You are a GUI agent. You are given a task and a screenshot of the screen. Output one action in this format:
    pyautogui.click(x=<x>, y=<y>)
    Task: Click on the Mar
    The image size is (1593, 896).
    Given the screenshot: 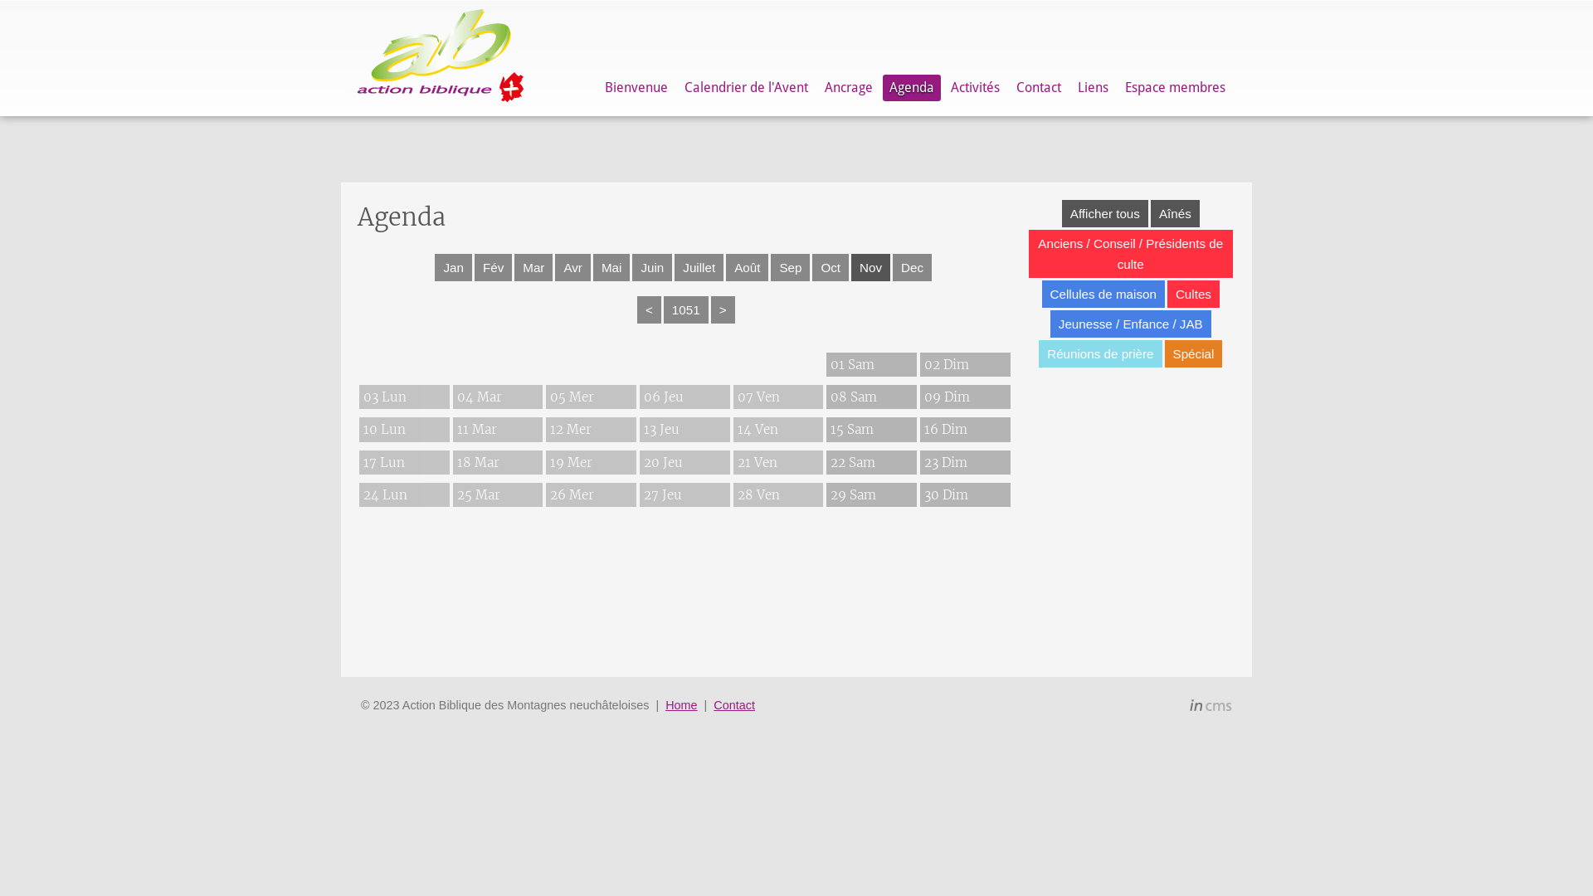 What is the action you would take?
    pyautogui.click(x=533, y=267)
    